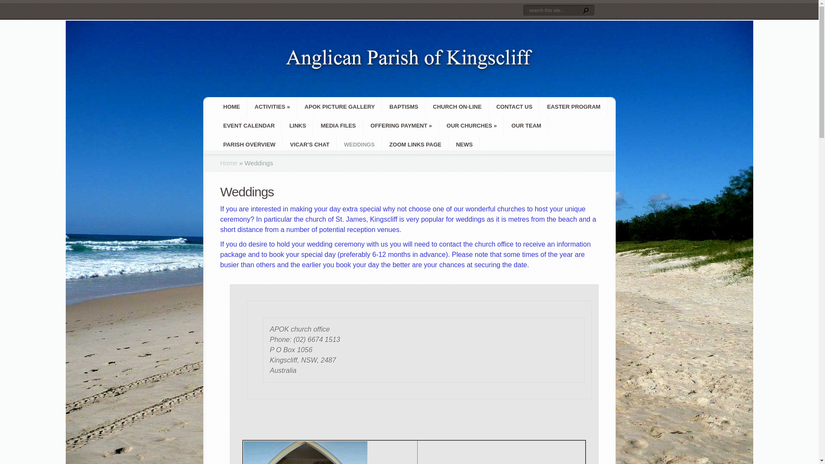 The image size is (825, 464). I want to click on NEWS, so click(464, 145).